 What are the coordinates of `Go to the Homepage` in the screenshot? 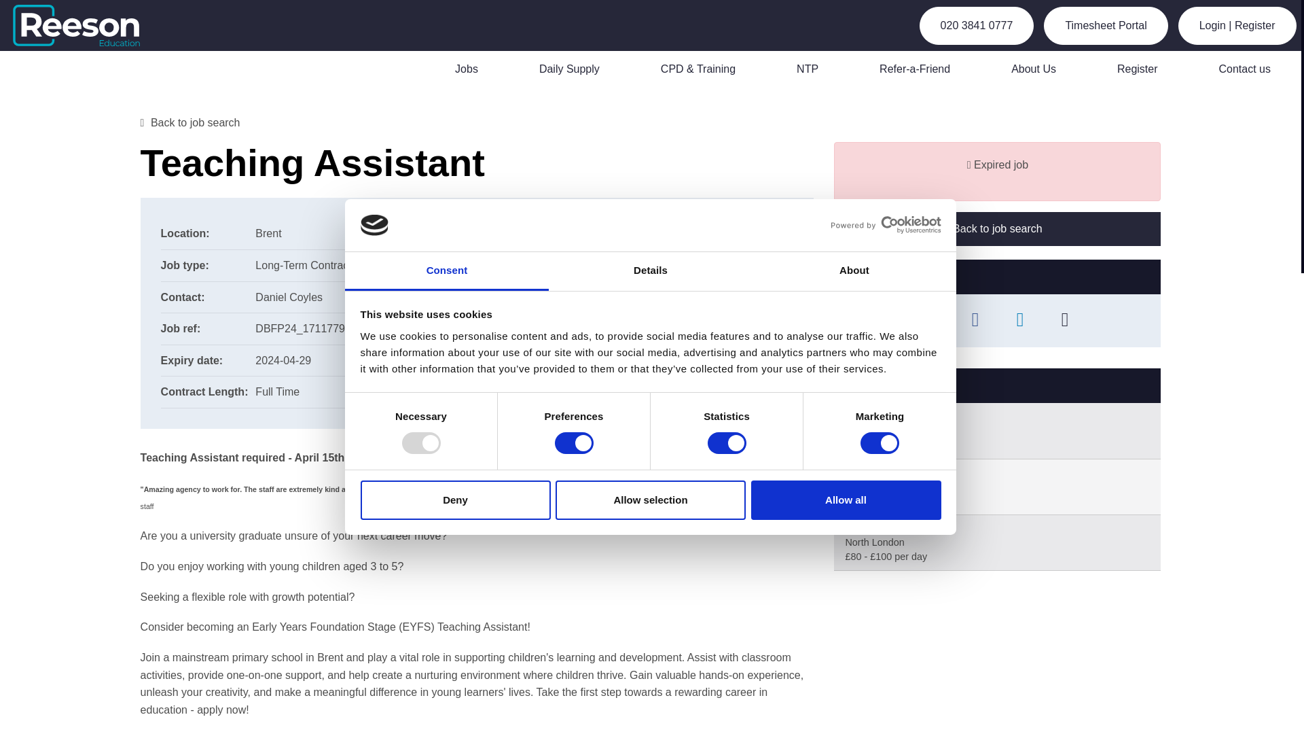 It's located at (84, 25).